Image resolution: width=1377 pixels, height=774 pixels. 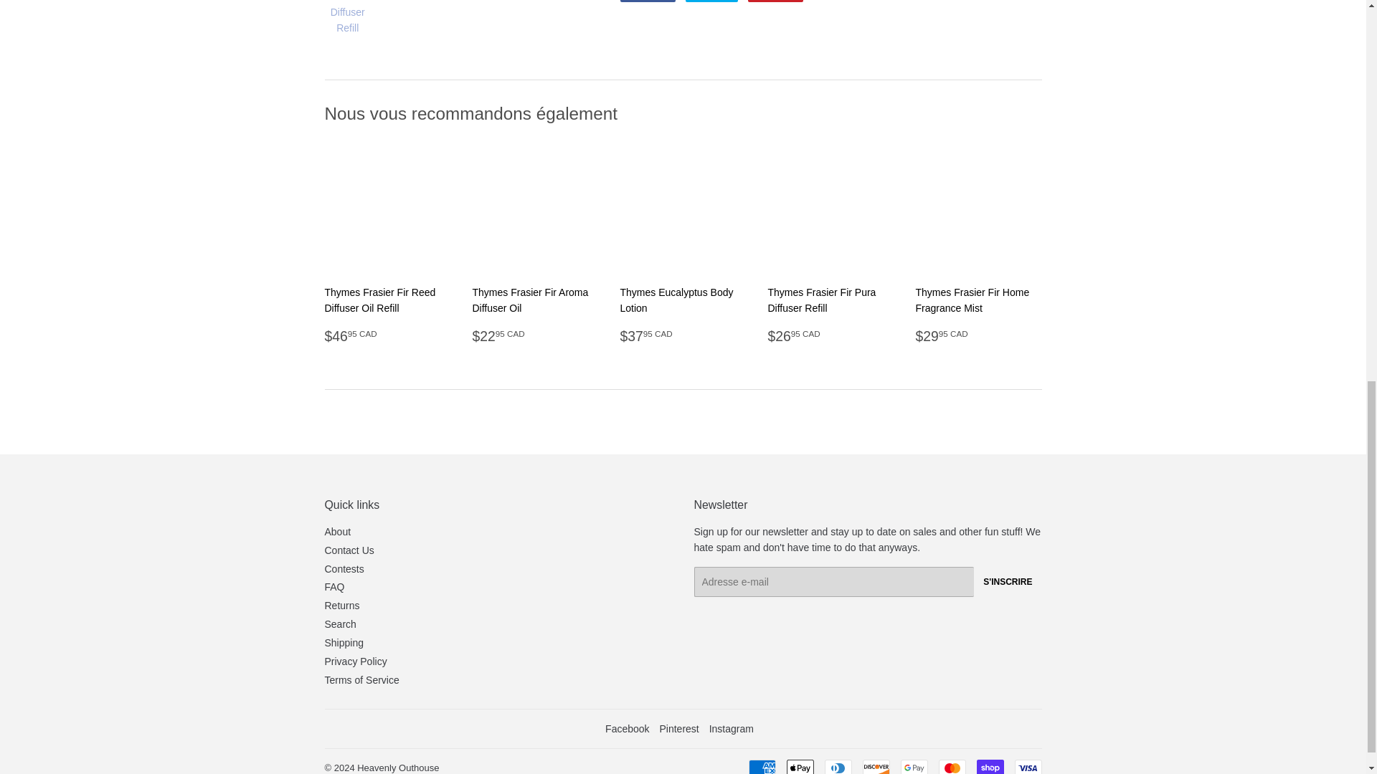 What do you see at coordinates (951, 767) in the screenshot?
I see `Mastercard` at bounding box center [951, 767].